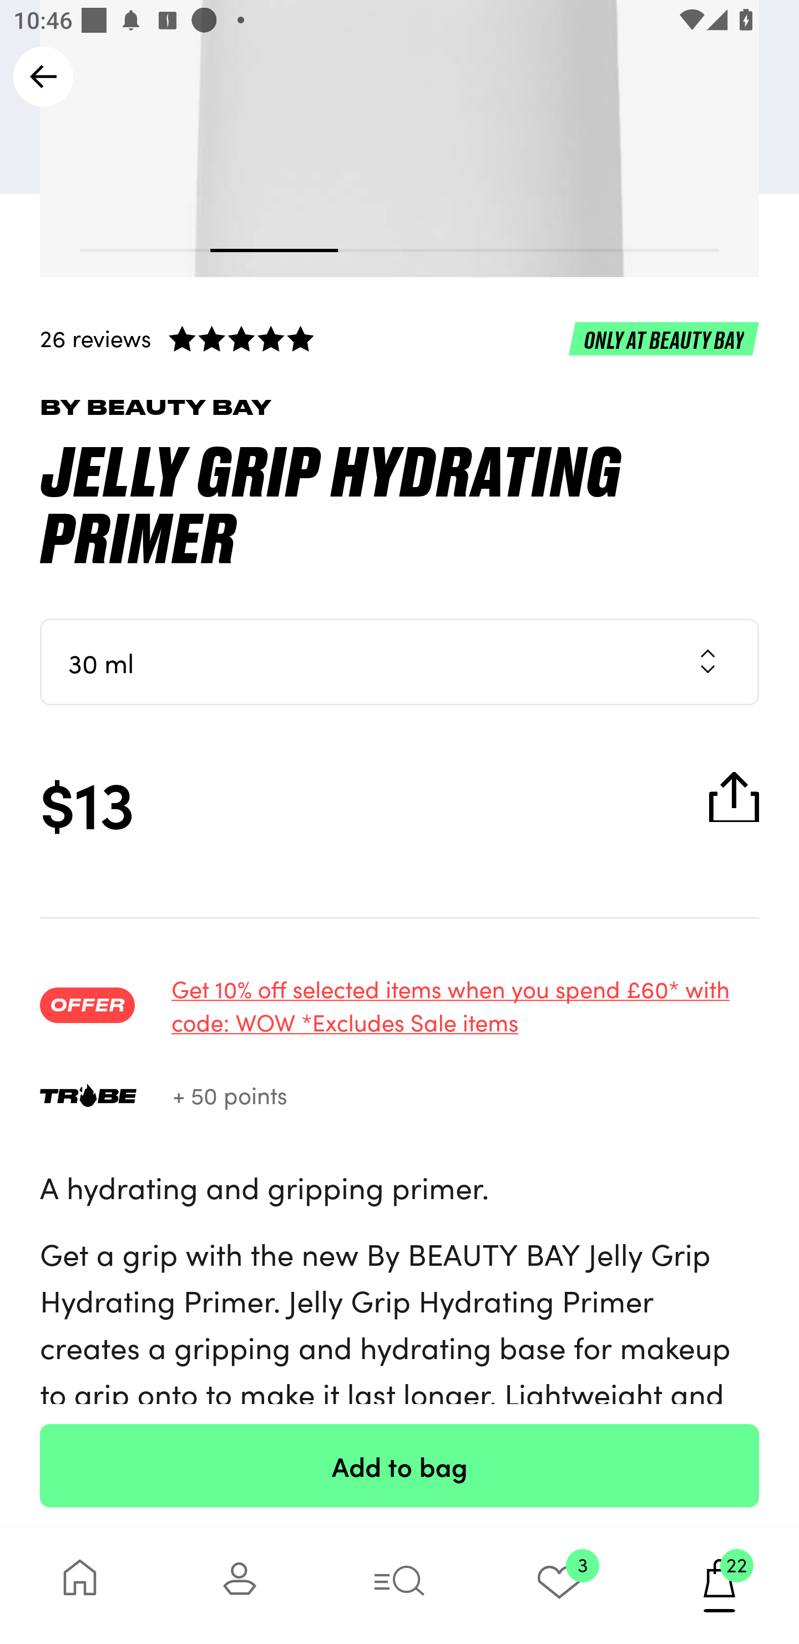  Describe the element at coordinates (399, 1465) in the screenshot. I see `Add to bag` at that location.